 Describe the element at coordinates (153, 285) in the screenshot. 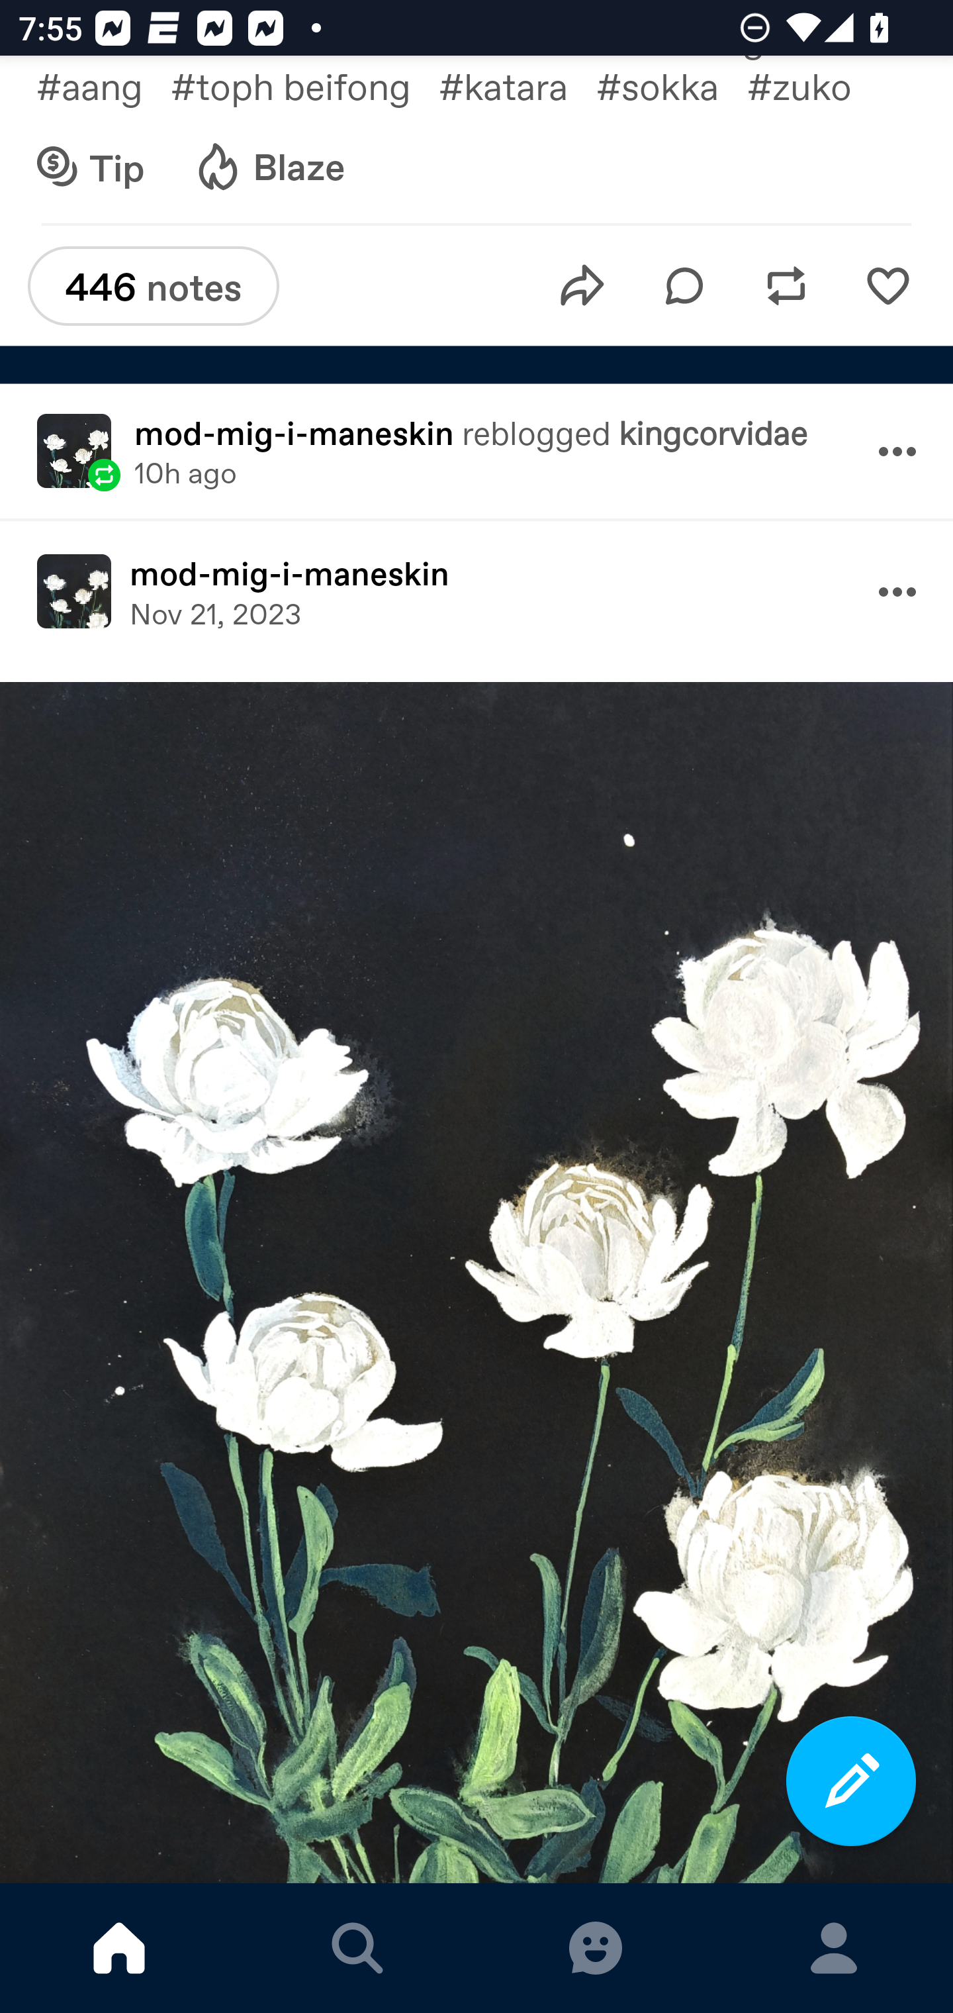

I see `446 notes` at that location.